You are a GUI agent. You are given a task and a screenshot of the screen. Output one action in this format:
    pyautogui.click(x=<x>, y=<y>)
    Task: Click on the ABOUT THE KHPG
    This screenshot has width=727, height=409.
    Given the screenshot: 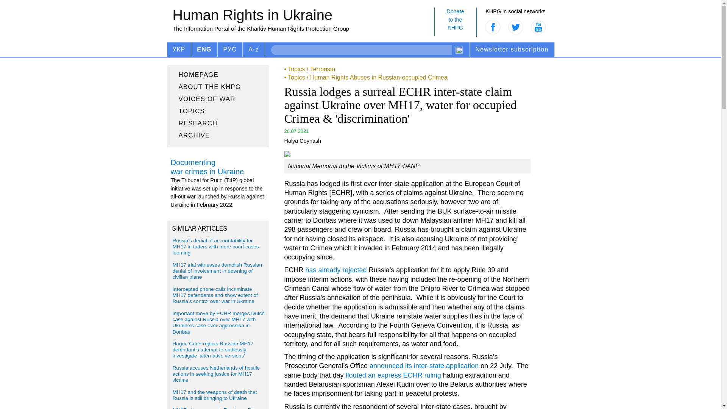 What is the action you would take?
    pyautogui.click(x=218, y=99)
    